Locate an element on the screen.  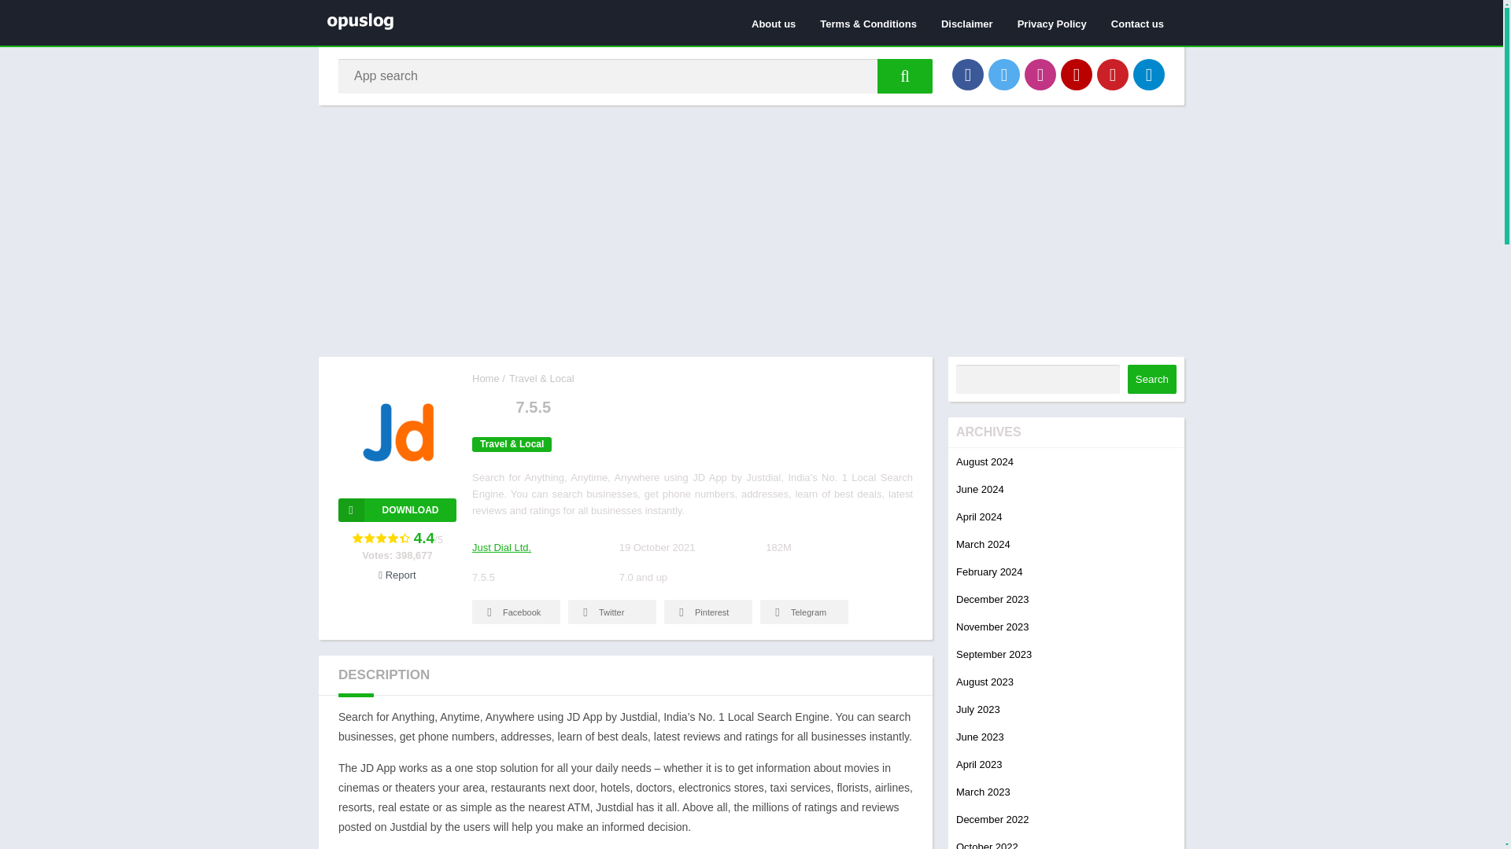
Telegram is located at coordinates (1149, 74).